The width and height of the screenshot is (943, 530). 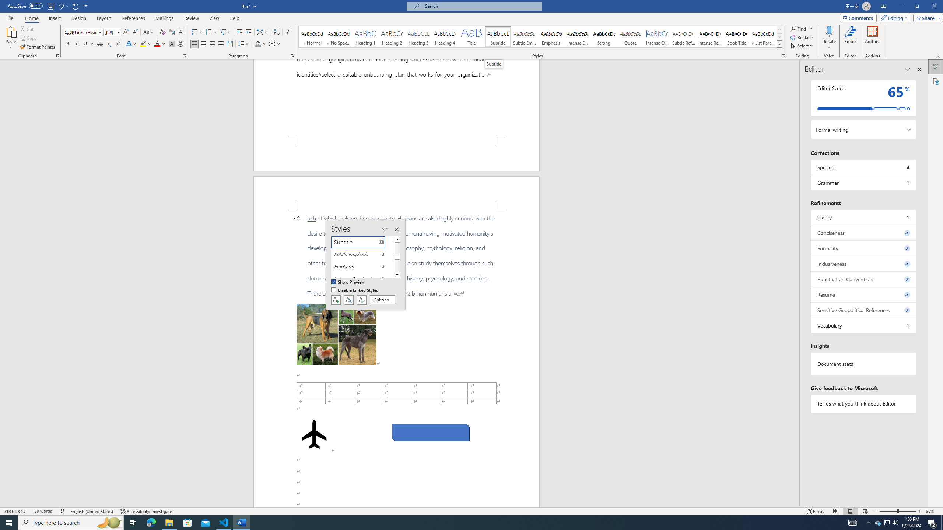 What do you see at coordinates (917, 6) in the screenshot?
I see `Restore Down` at bounding box center [917, 6].